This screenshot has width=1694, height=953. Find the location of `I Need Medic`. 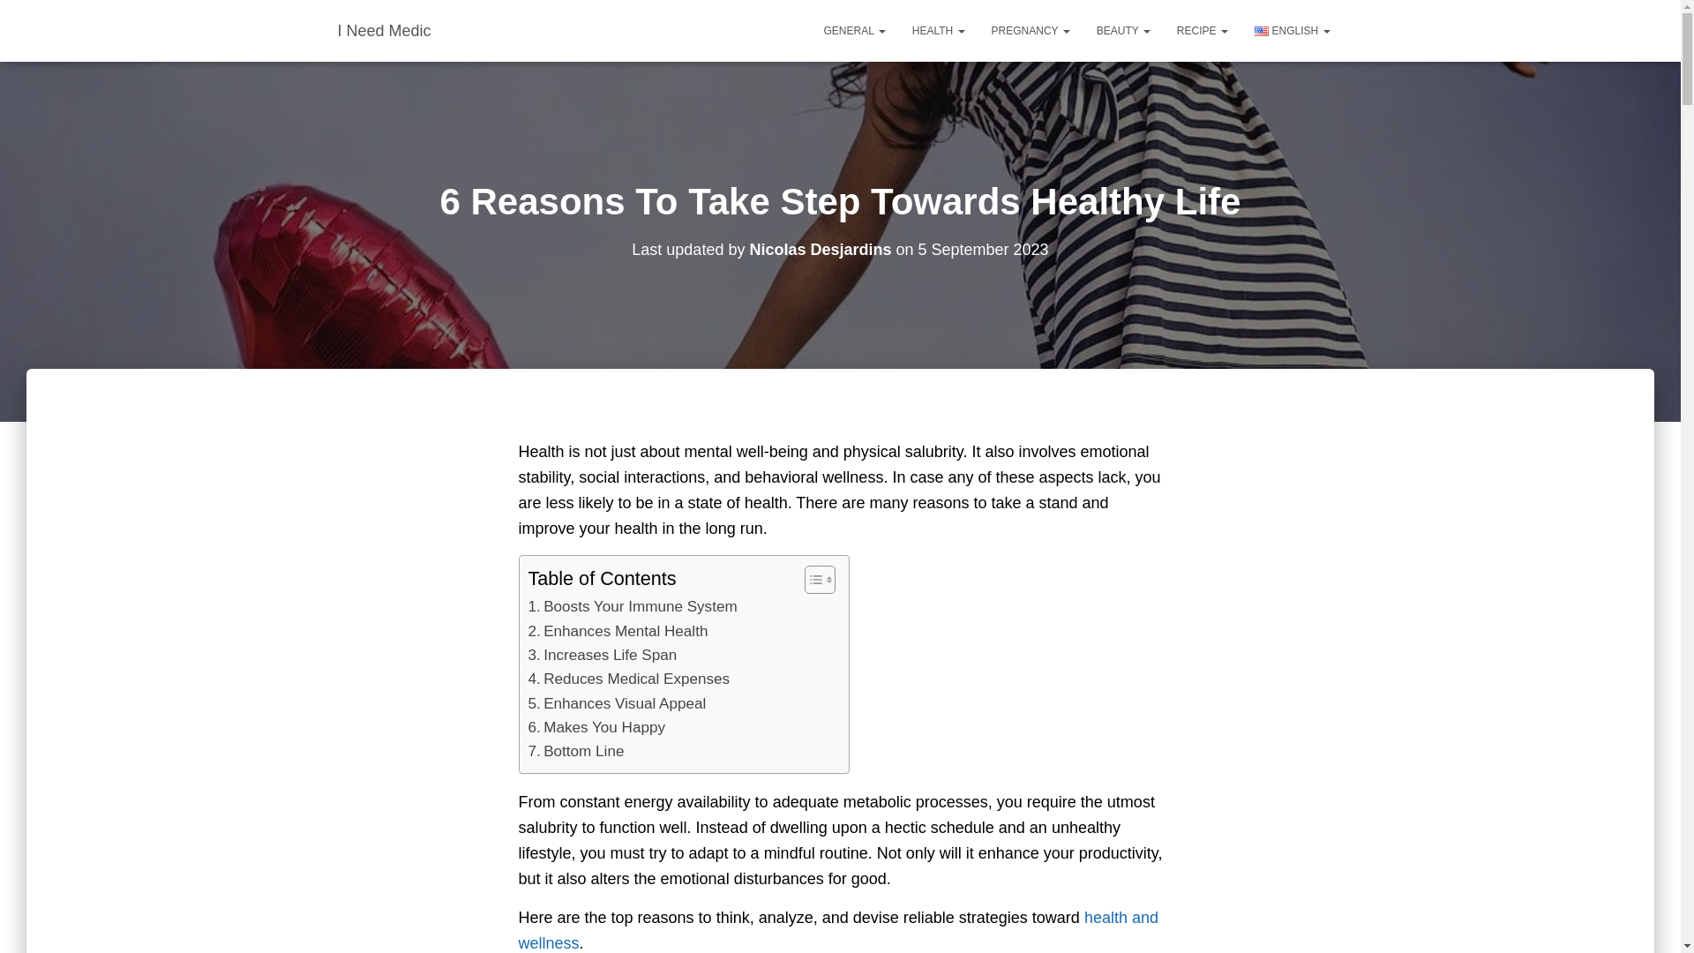

I Need Medic is located at coordinates (385, 30).